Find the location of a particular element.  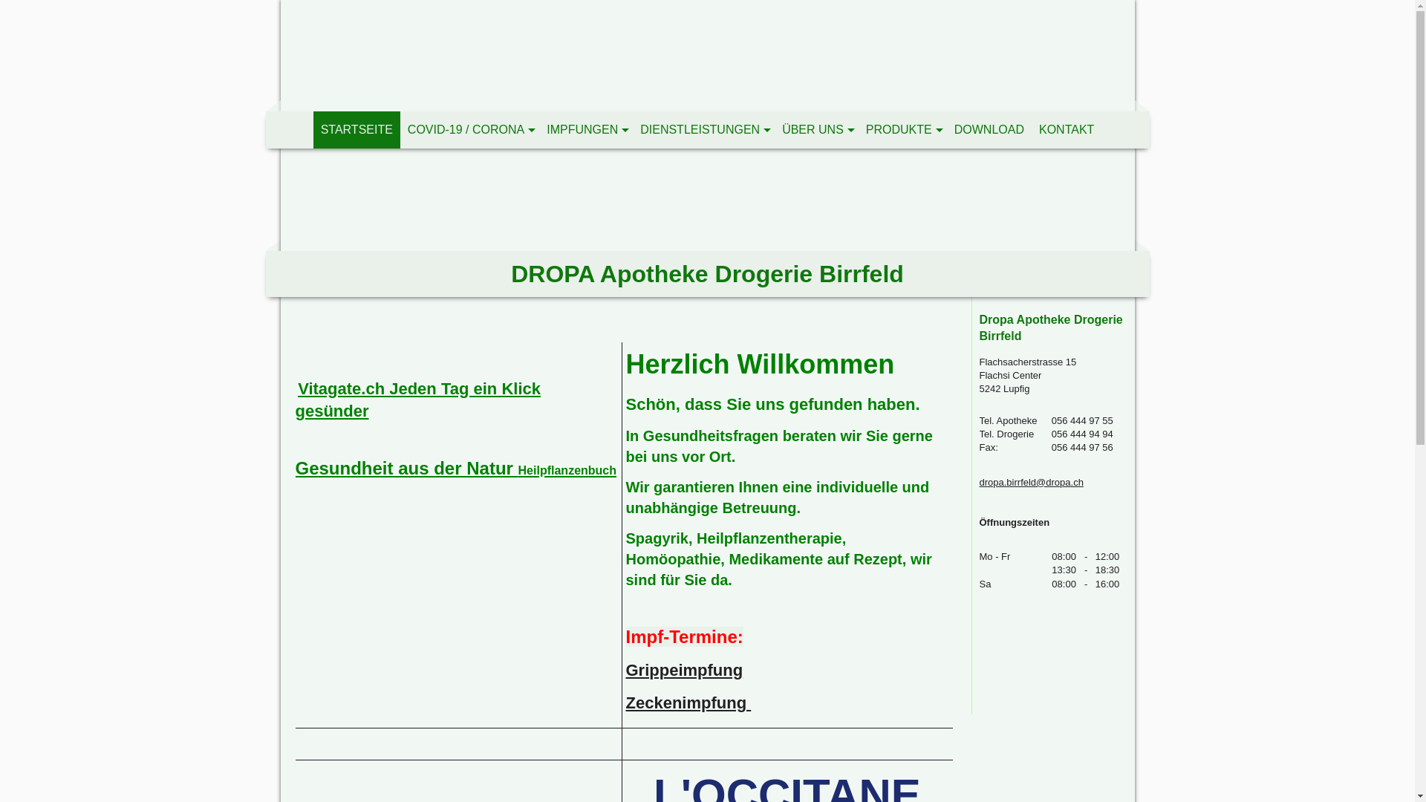

Gesundheit aus der Natur Heilpflanzenbuch is located at coordinates (456, 468).